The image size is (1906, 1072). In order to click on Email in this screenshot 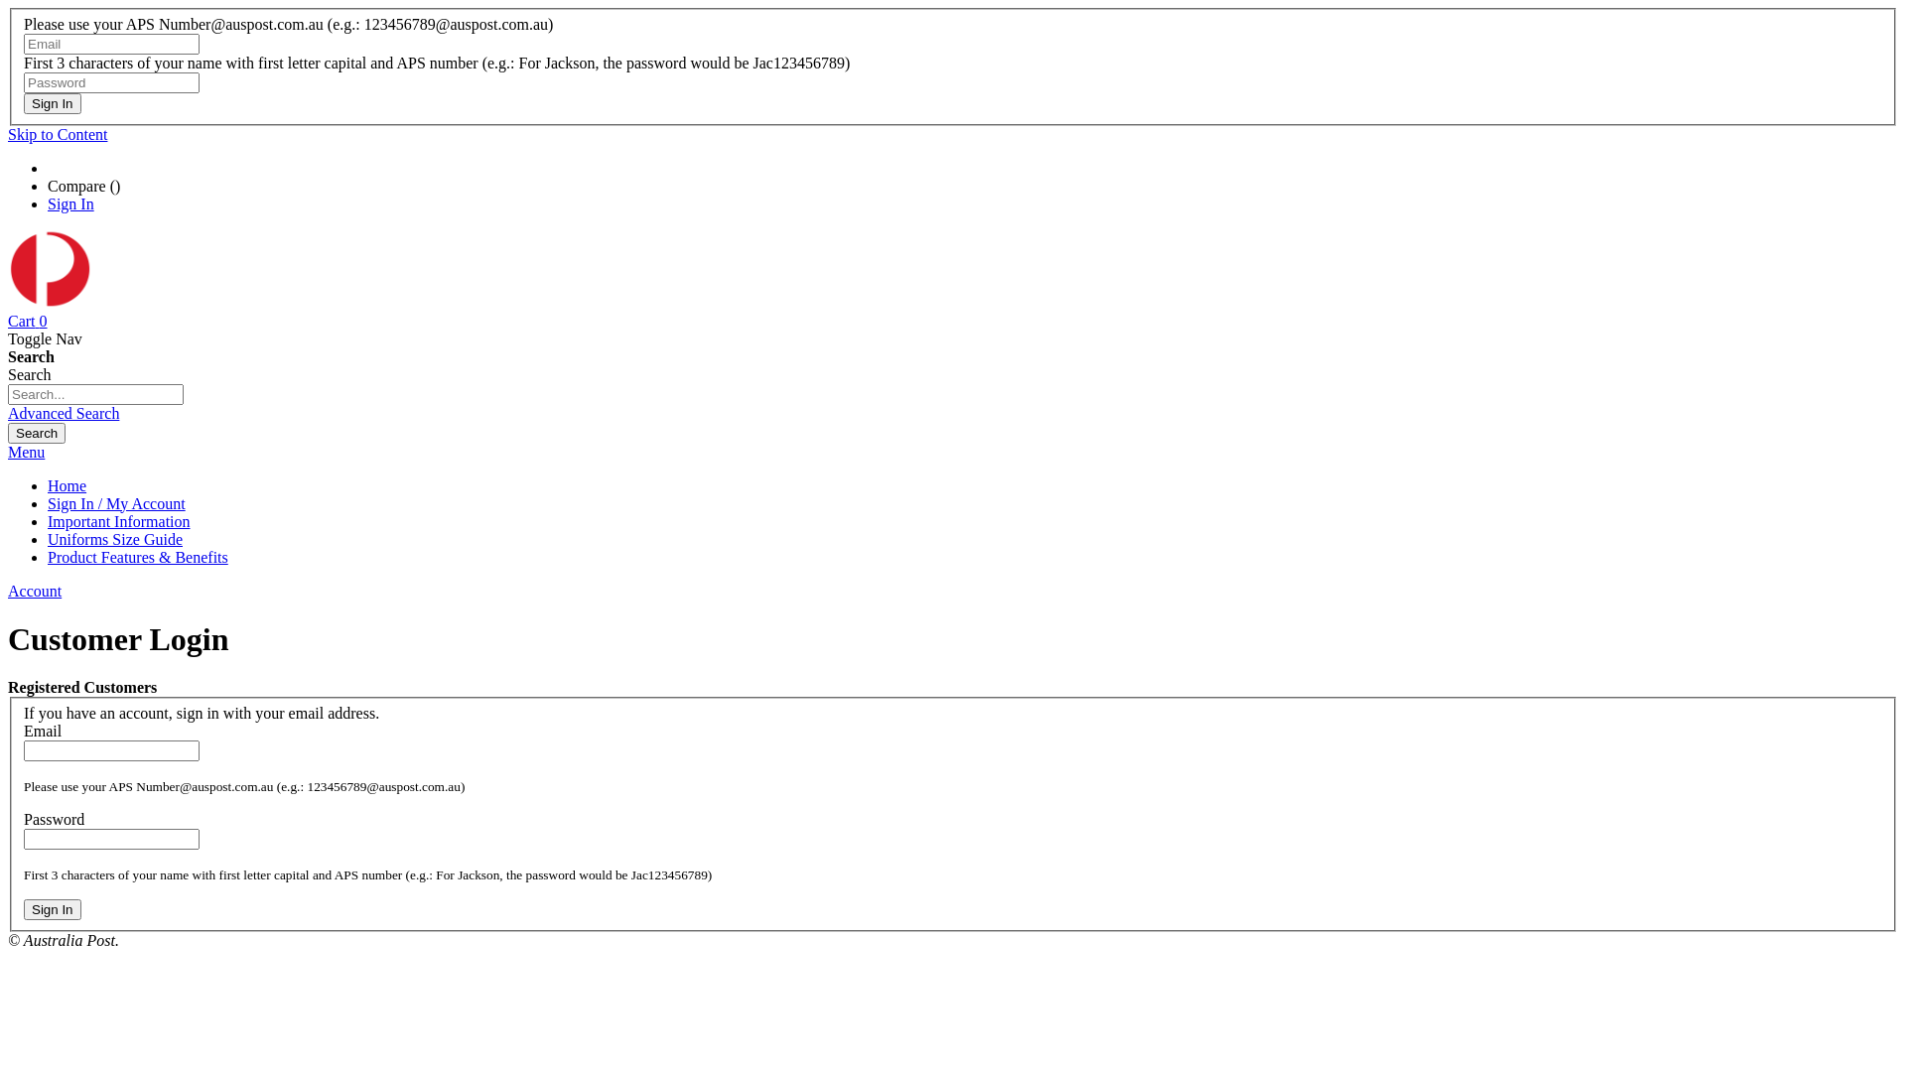, I will do `click(111, 750)`.